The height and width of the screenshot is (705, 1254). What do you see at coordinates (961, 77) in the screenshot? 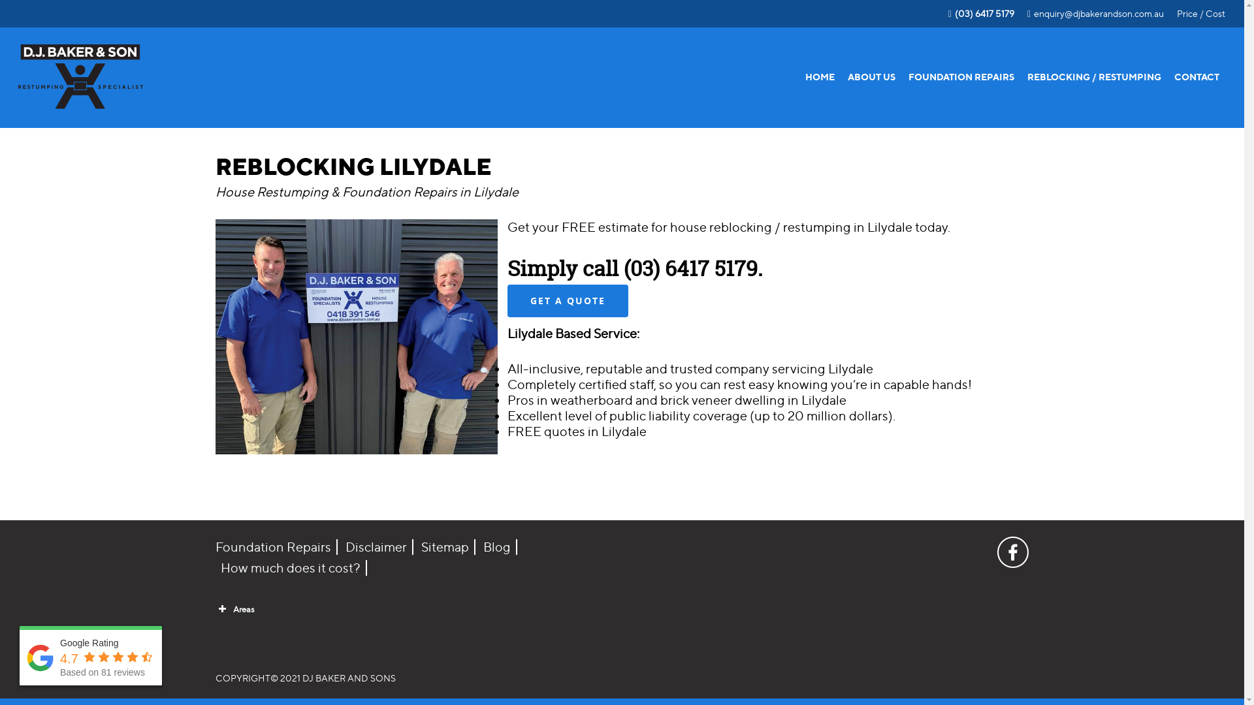
I see `FOUNDATION REPAIRS` at bounding box center [961, 77].